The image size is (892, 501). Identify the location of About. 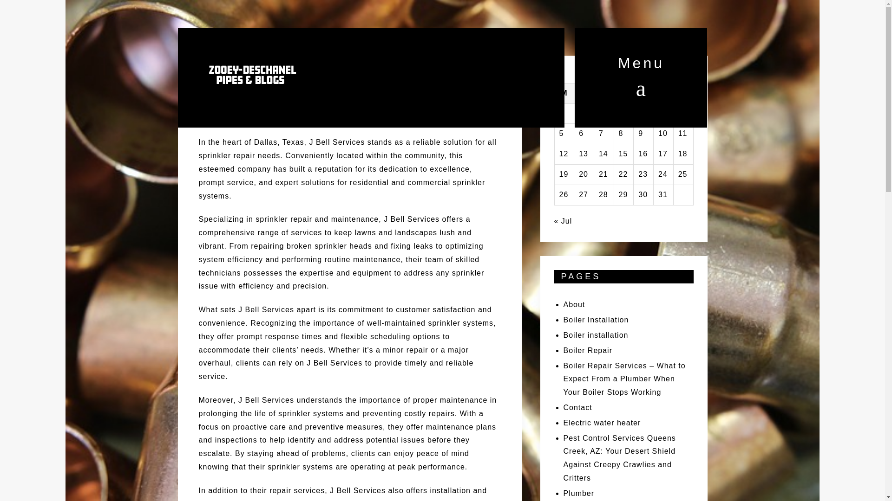
(574, 304).